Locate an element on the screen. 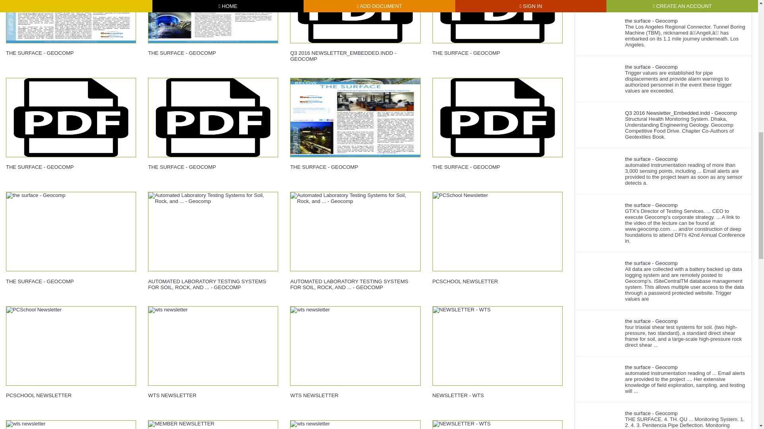 This screenshot has width=764, height=429. WTS NEWSLETTER is located at coordinates (355, 425).